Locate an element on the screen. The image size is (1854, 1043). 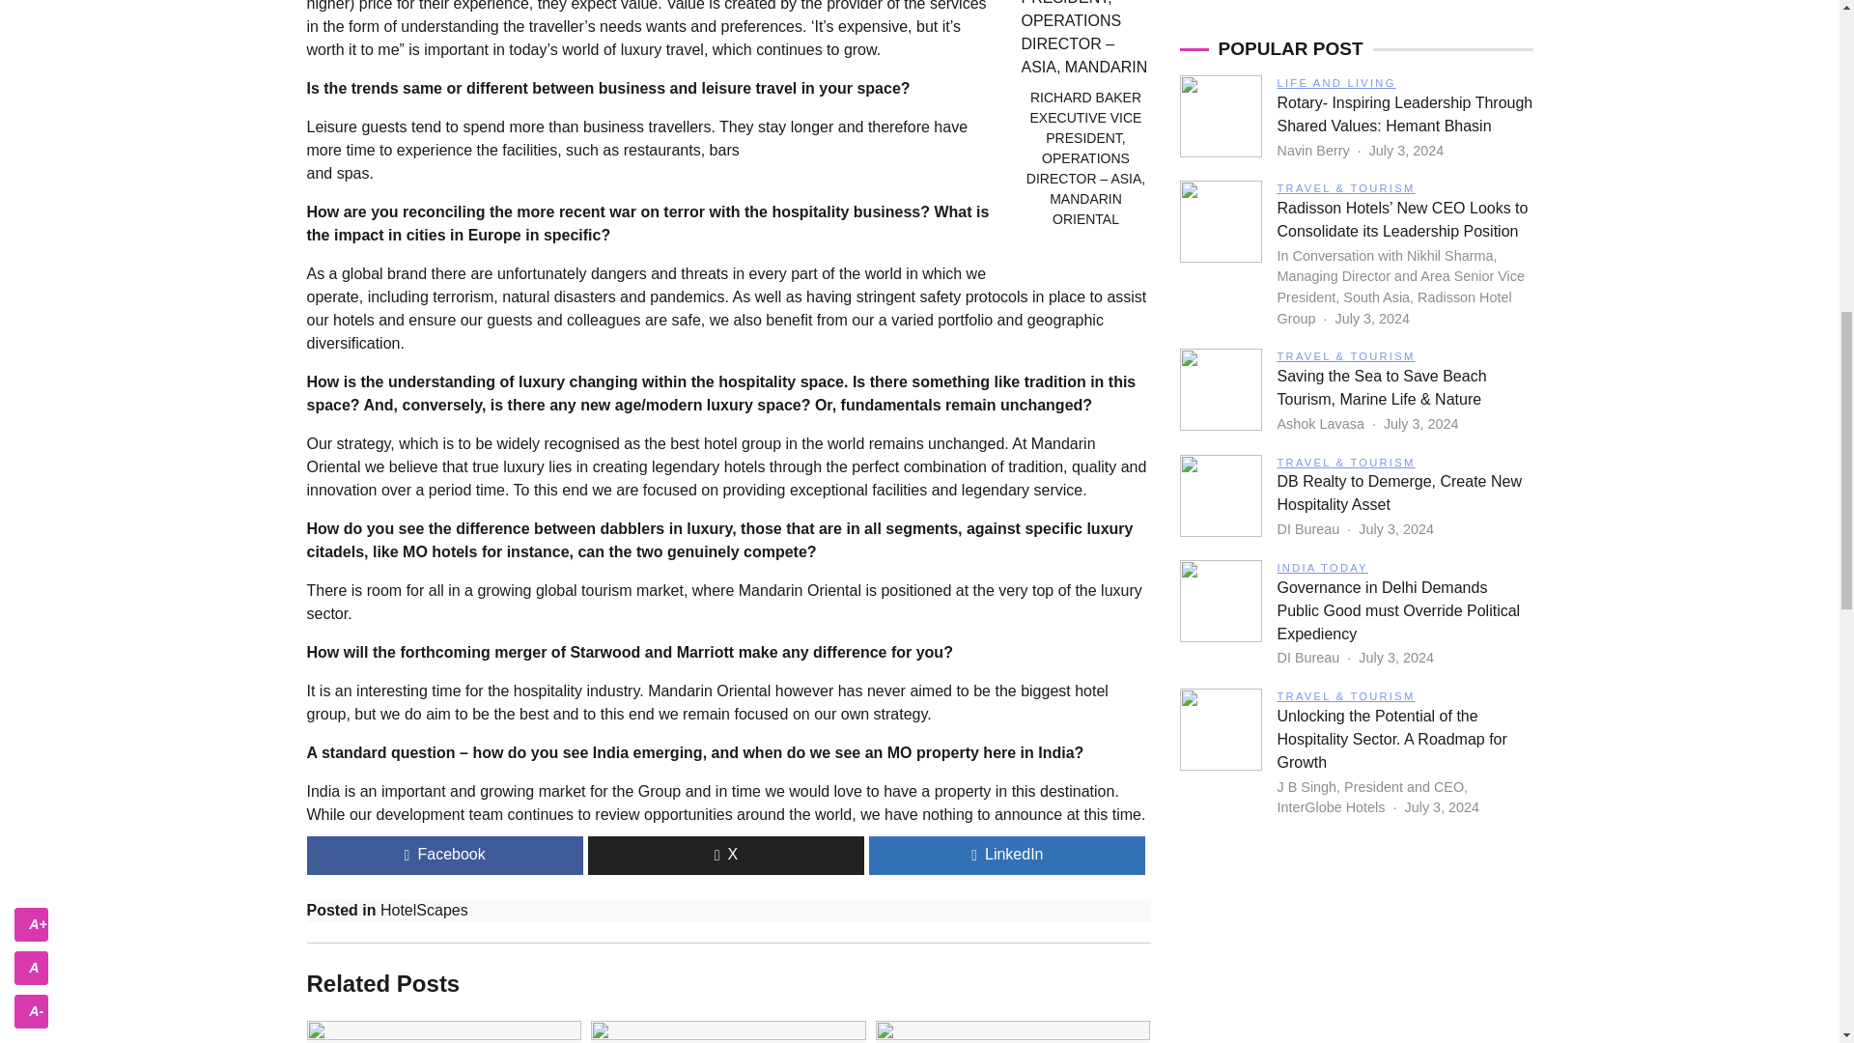
HotelScapes is located at coordinates (424, 910).